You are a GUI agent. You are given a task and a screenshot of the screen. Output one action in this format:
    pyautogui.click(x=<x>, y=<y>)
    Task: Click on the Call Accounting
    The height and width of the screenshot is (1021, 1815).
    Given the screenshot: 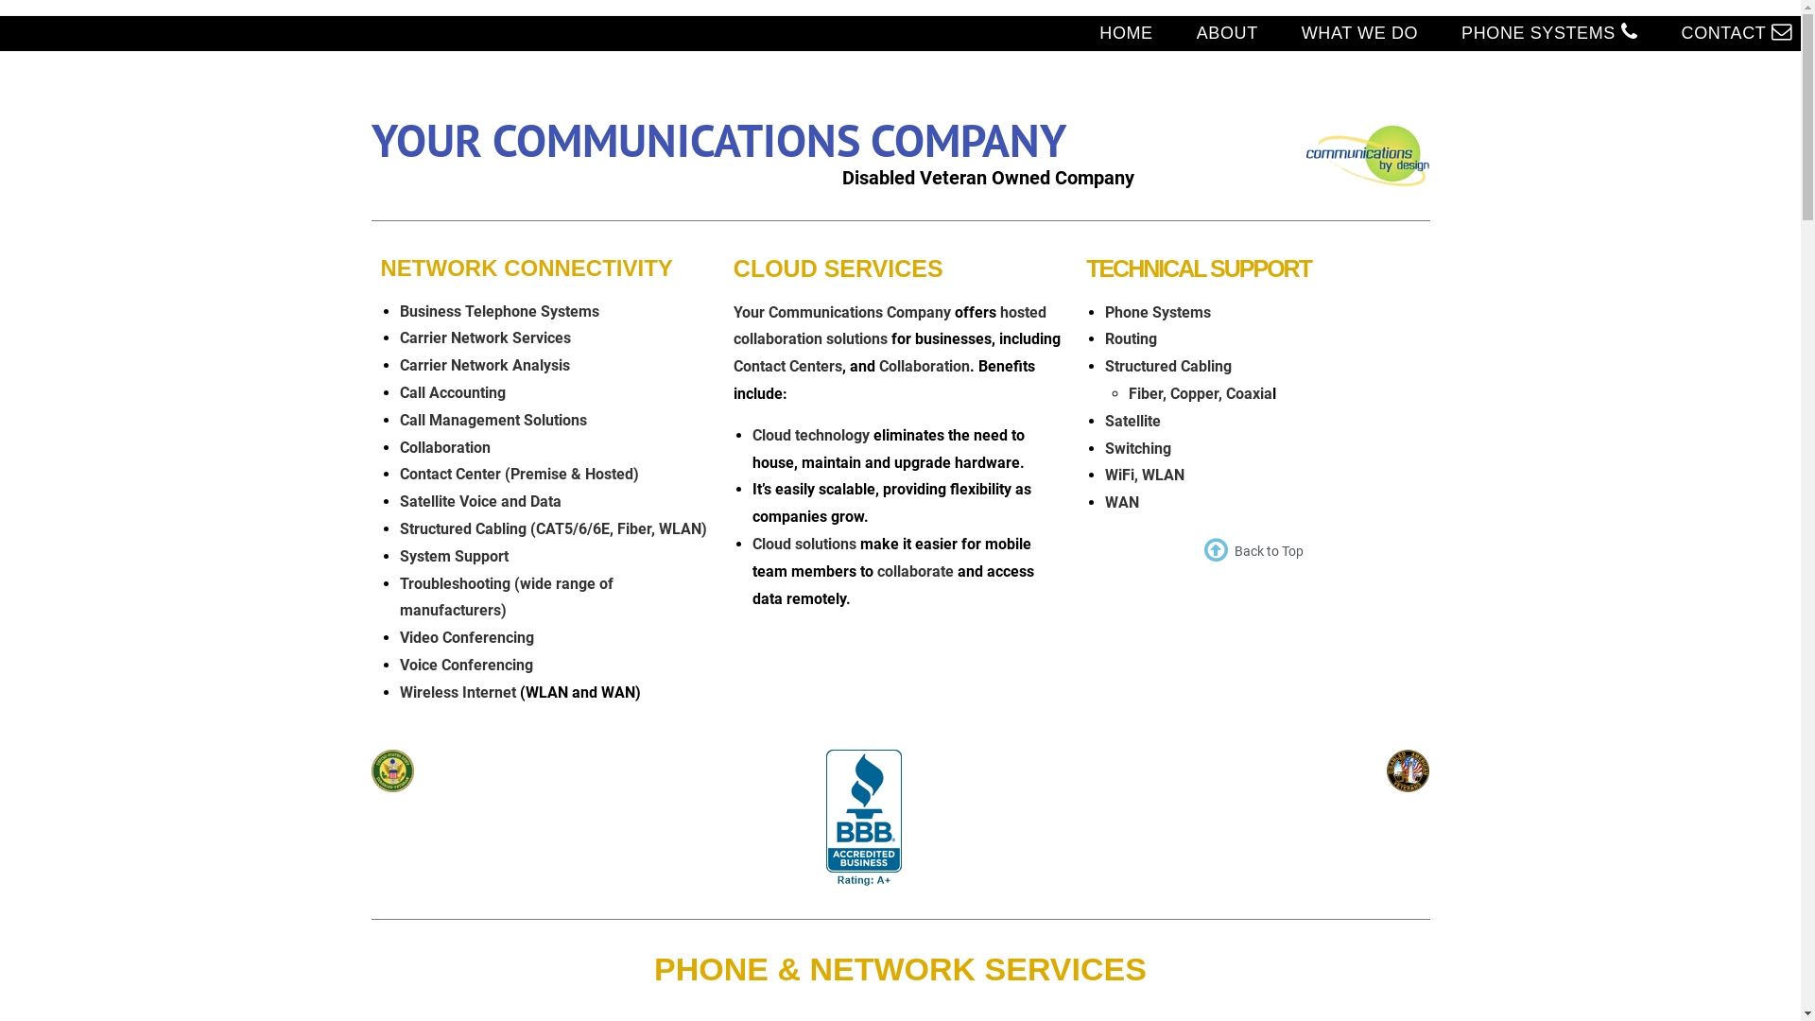 What is the action you would take?
    pyautogui.click(x=452, y=393)
    